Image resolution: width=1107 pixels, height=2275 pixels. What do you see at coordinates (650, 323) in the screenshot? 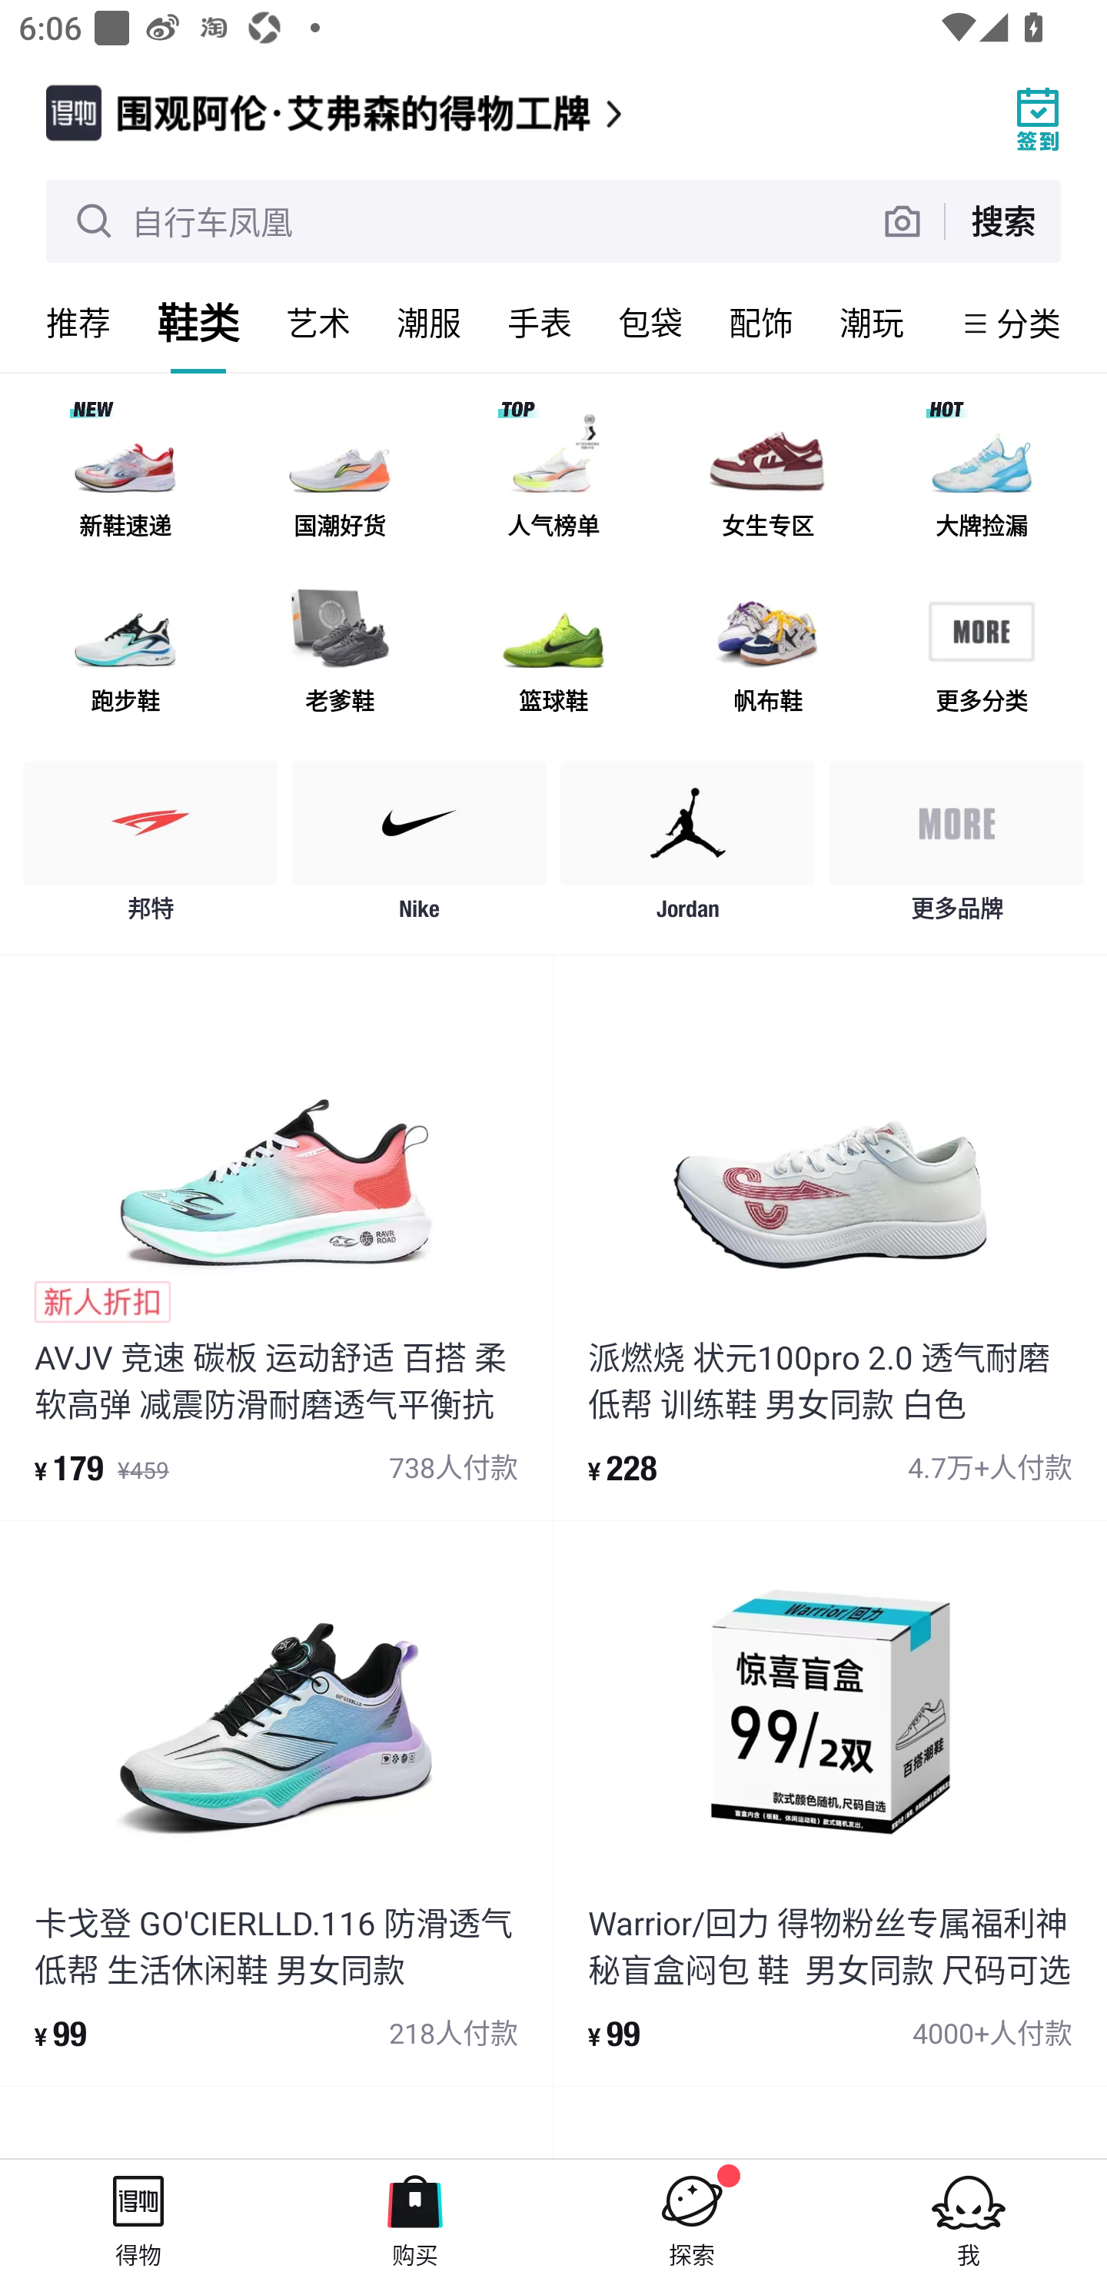
I see `包袋` at bounding box center [650, 323].